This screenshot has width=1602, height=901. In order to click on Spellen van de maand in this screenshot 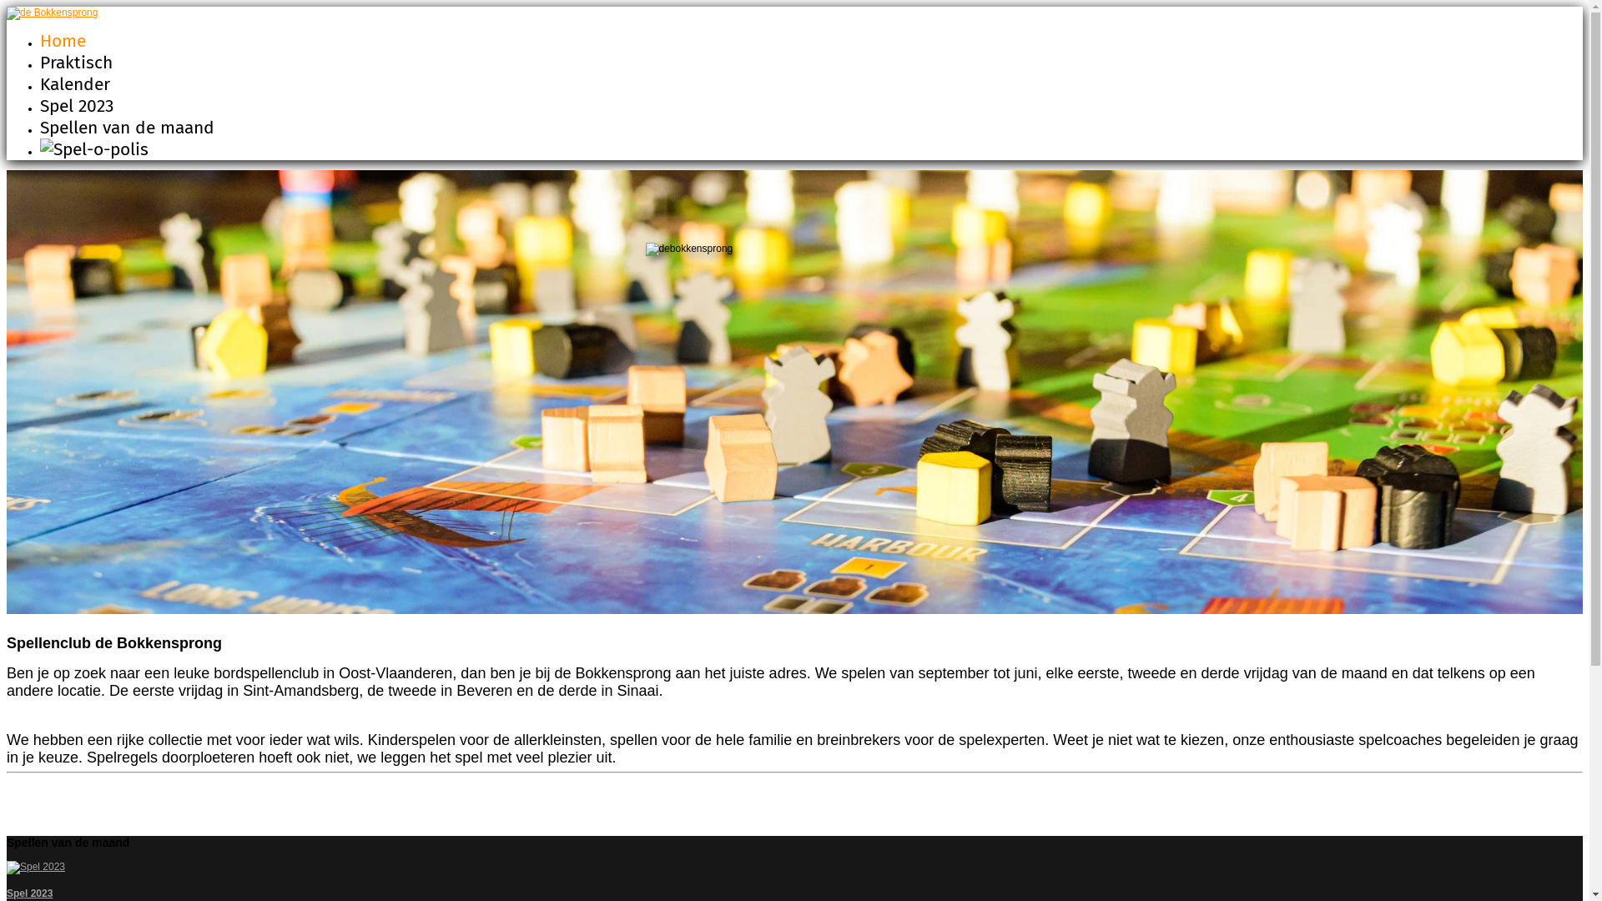, I will do `click(127, 128)`.